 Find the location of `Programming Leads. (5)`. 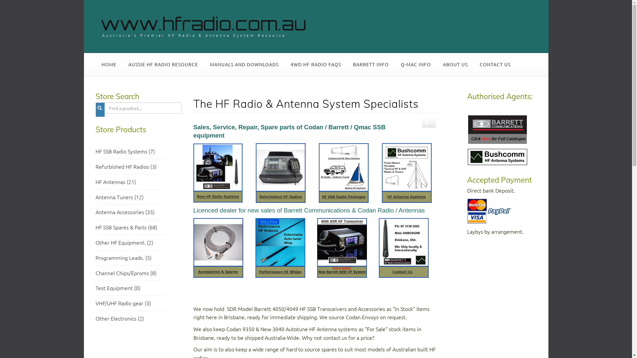

Programming Leads. (5) is located at coordinates (123, 258).